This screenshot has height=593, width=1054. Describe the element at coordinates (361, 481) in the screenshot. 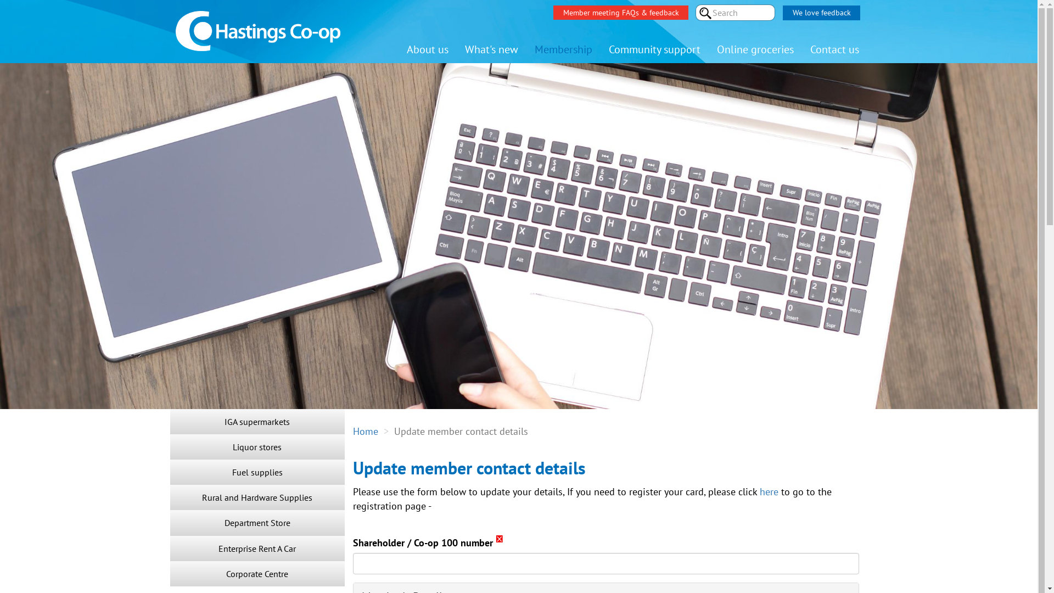

I see `Credit account application` at that location.